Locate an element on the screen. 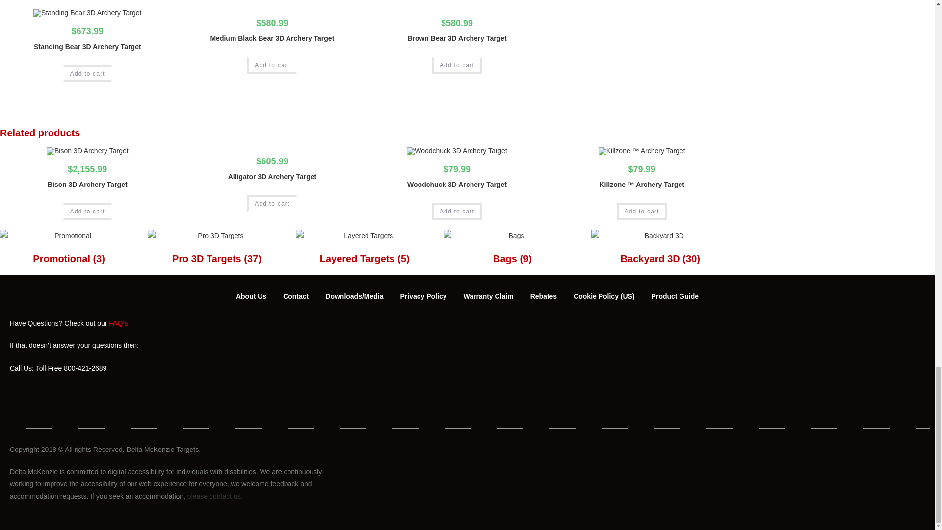  Minimum qty is 1 is located at coordinates (272, 65).